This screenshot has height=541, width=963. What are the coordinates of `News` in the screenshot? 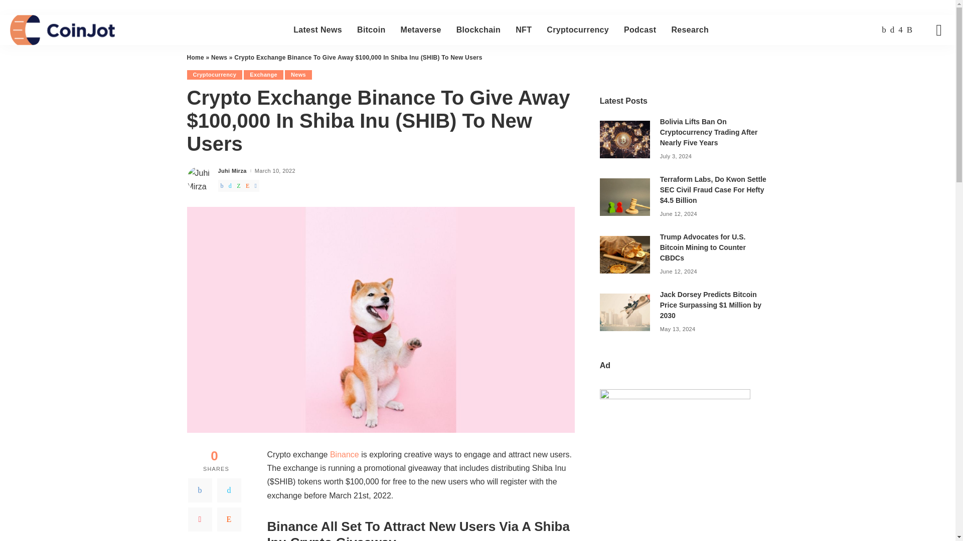 It's located at (219, 58).